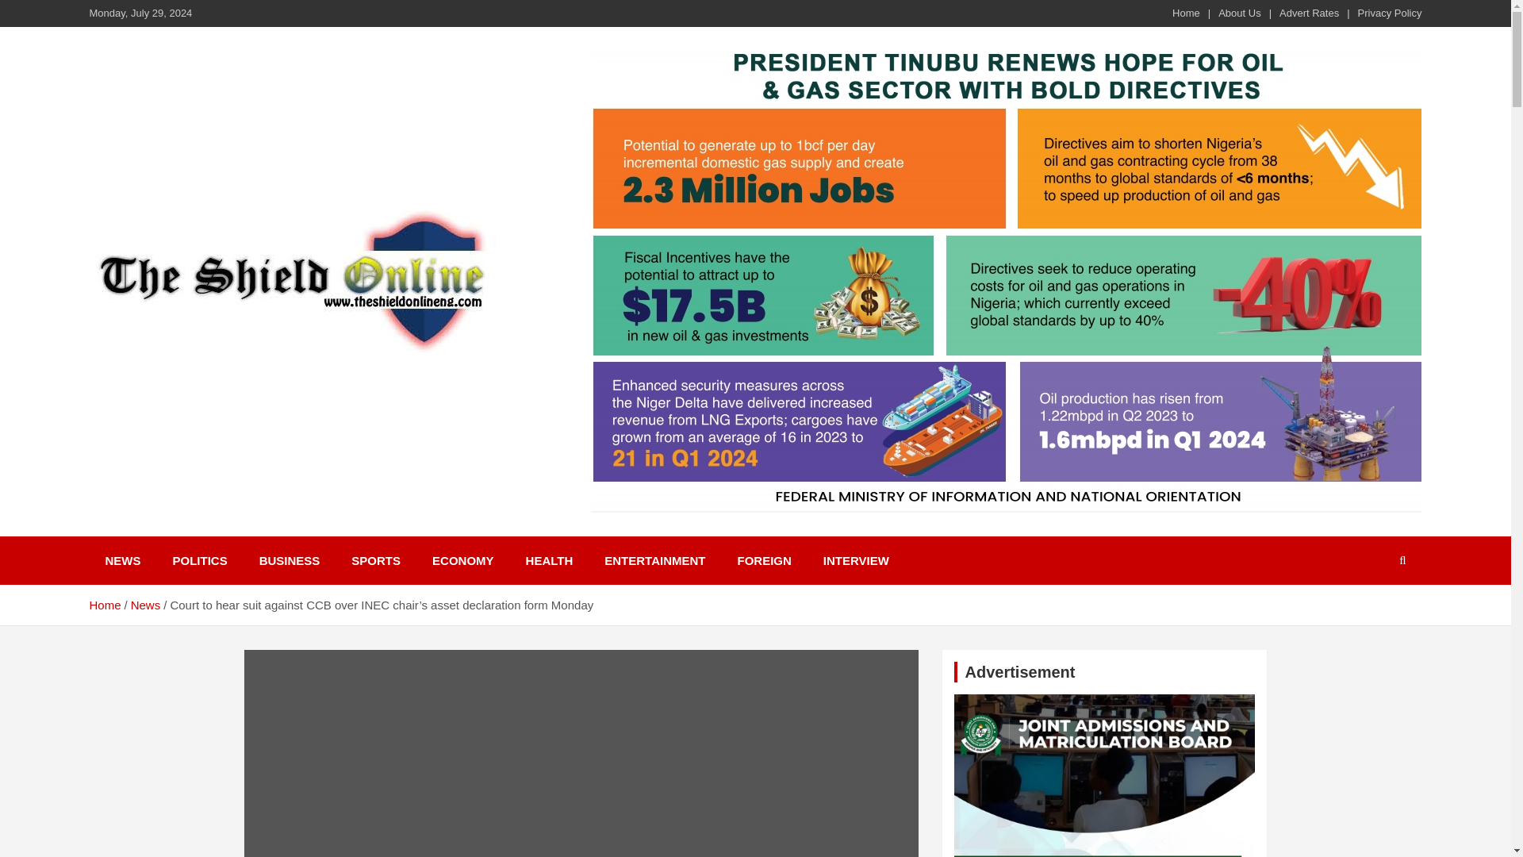 Image resolution: width=1523 pixels, height=857 pixels. Describe the element at coordinates (104, 605) in the screenshot. I see `Home` at that location.